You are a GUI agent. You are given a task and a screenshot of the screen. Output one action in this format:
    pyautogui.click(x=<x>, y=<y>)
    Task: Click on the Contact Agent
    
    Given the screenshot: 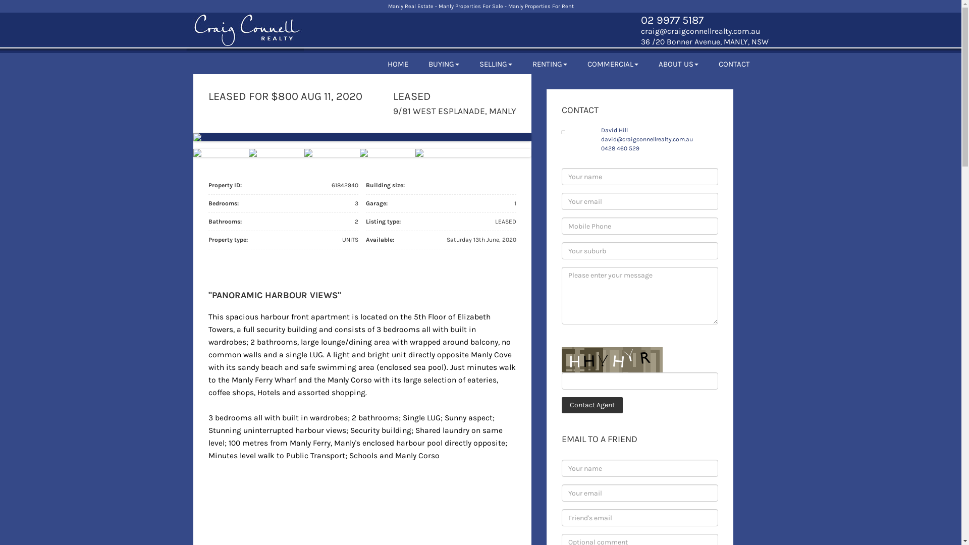 What is the action you would take?
    pyautogui.click(x=591, y=405)
    